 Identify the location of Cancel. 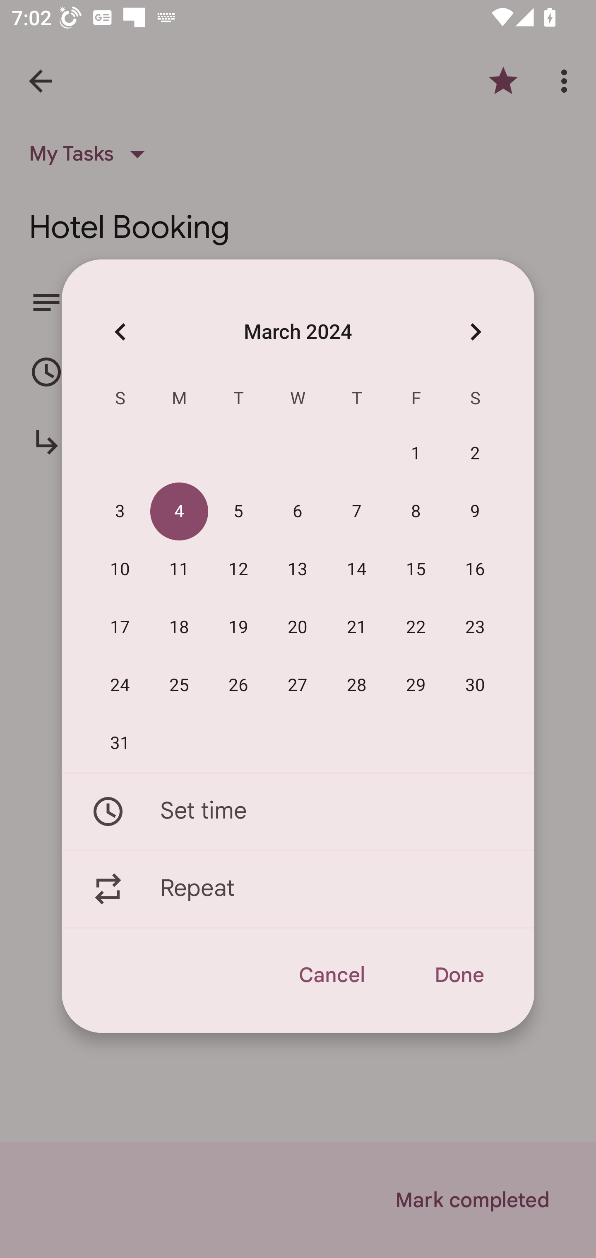
(331, 975).